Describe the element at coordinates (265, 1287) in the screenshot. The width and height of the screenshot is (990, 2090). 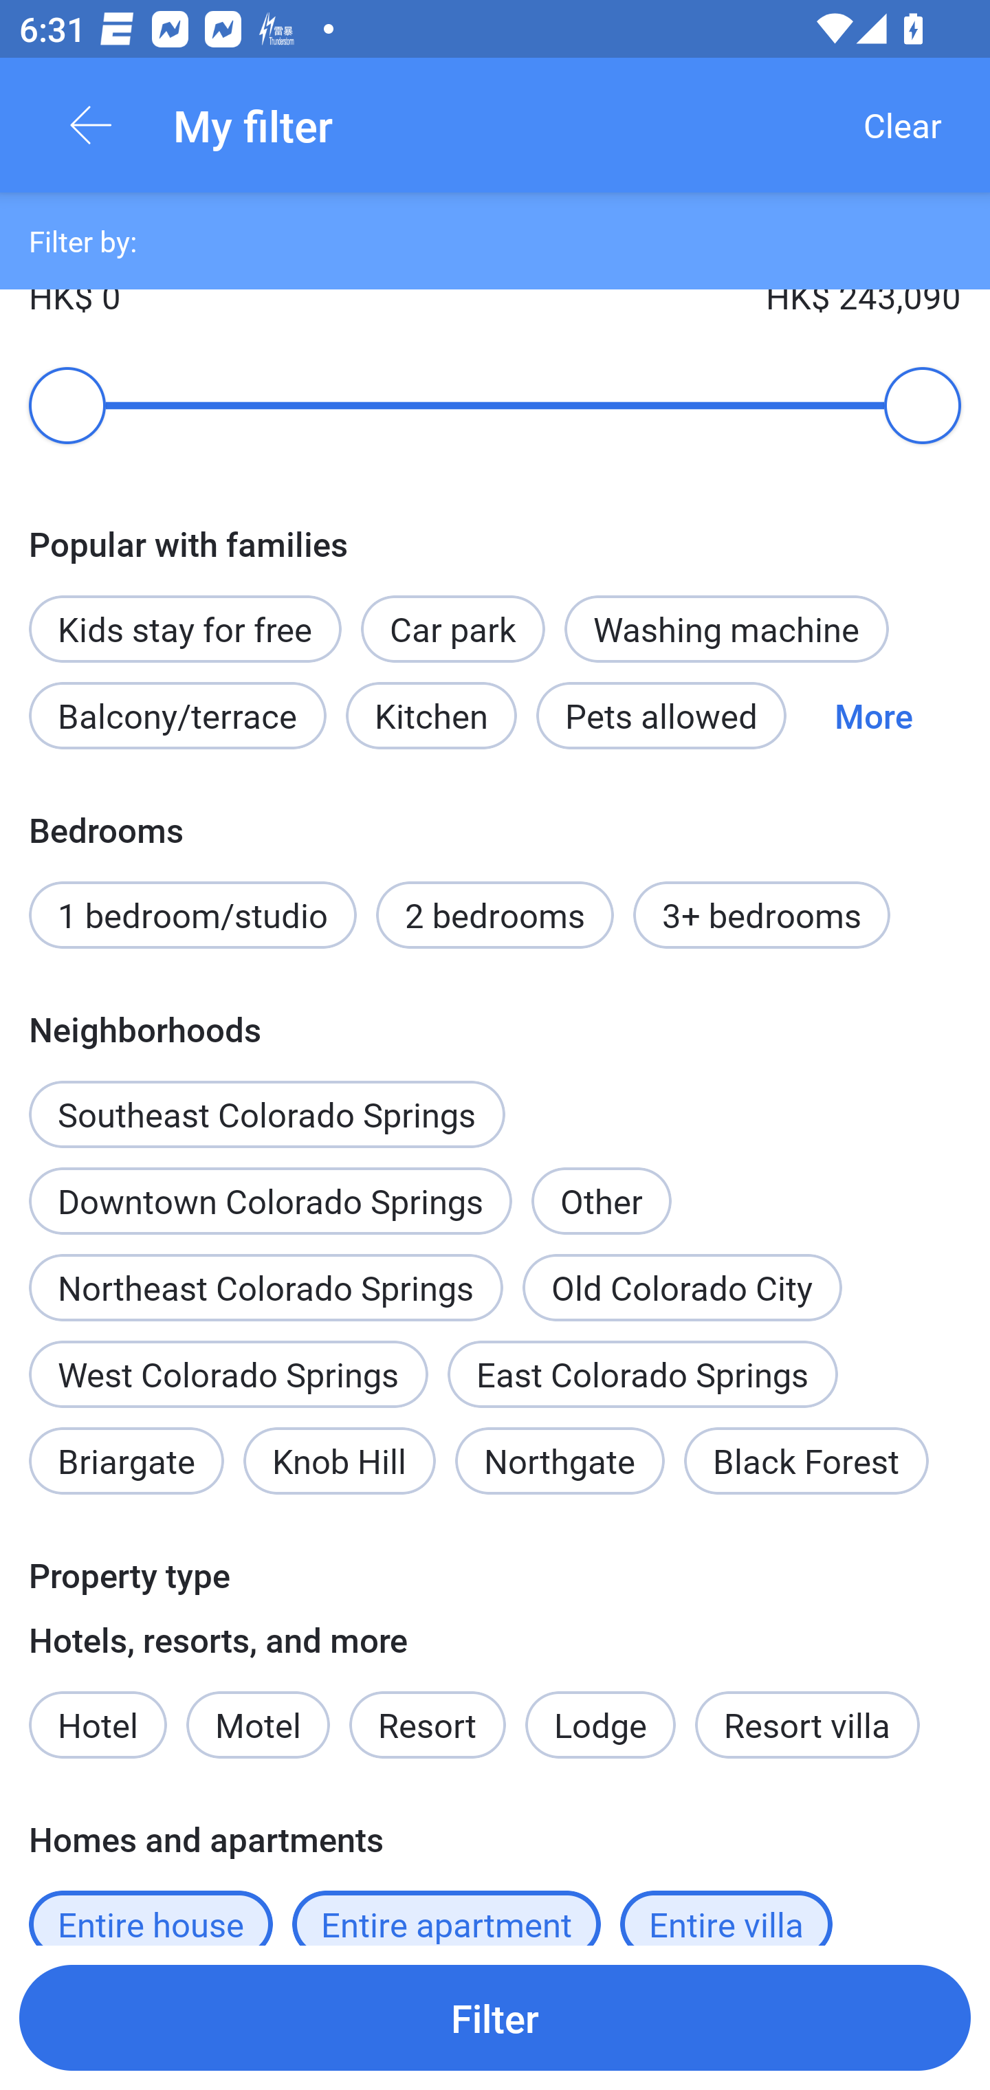
I see `Northeast Colorado Springs` at that location.